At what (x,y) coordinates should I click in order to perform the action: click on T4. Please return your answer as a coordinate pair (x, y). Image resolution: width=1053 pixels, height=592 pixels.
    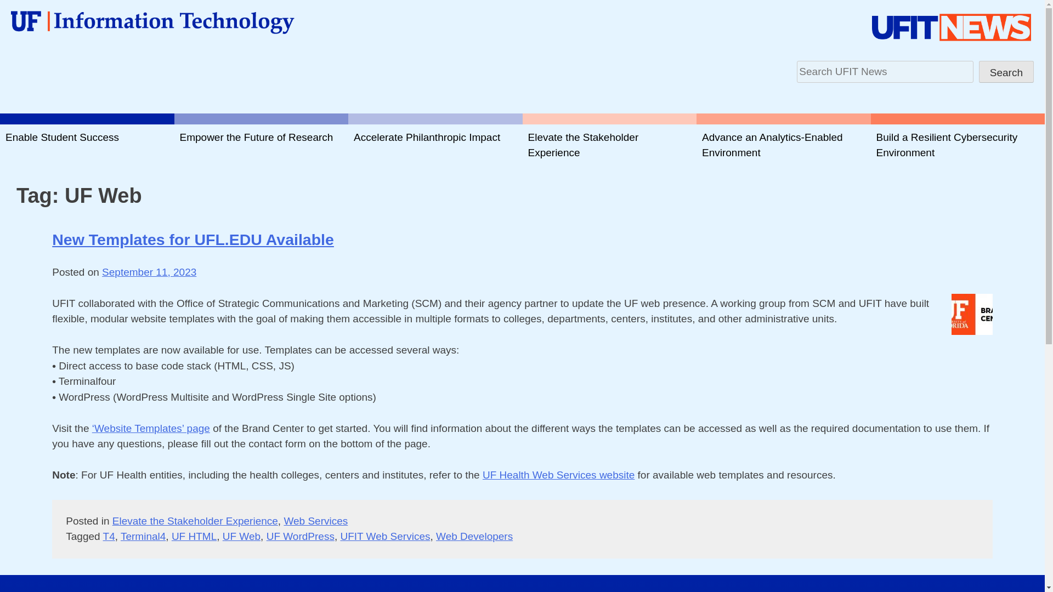
    Looking at the image, I should click on (109, 536).